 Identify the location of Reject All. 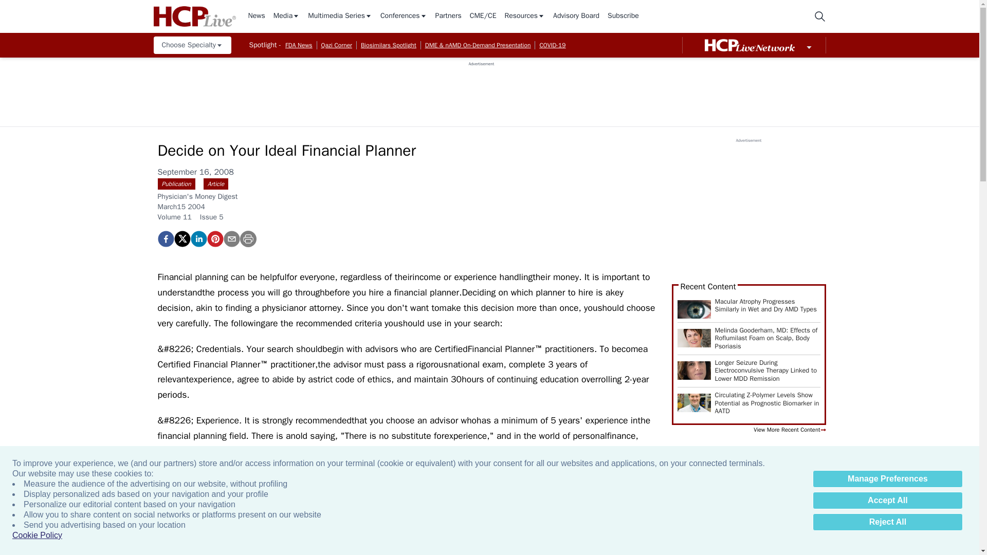
(887, 522).